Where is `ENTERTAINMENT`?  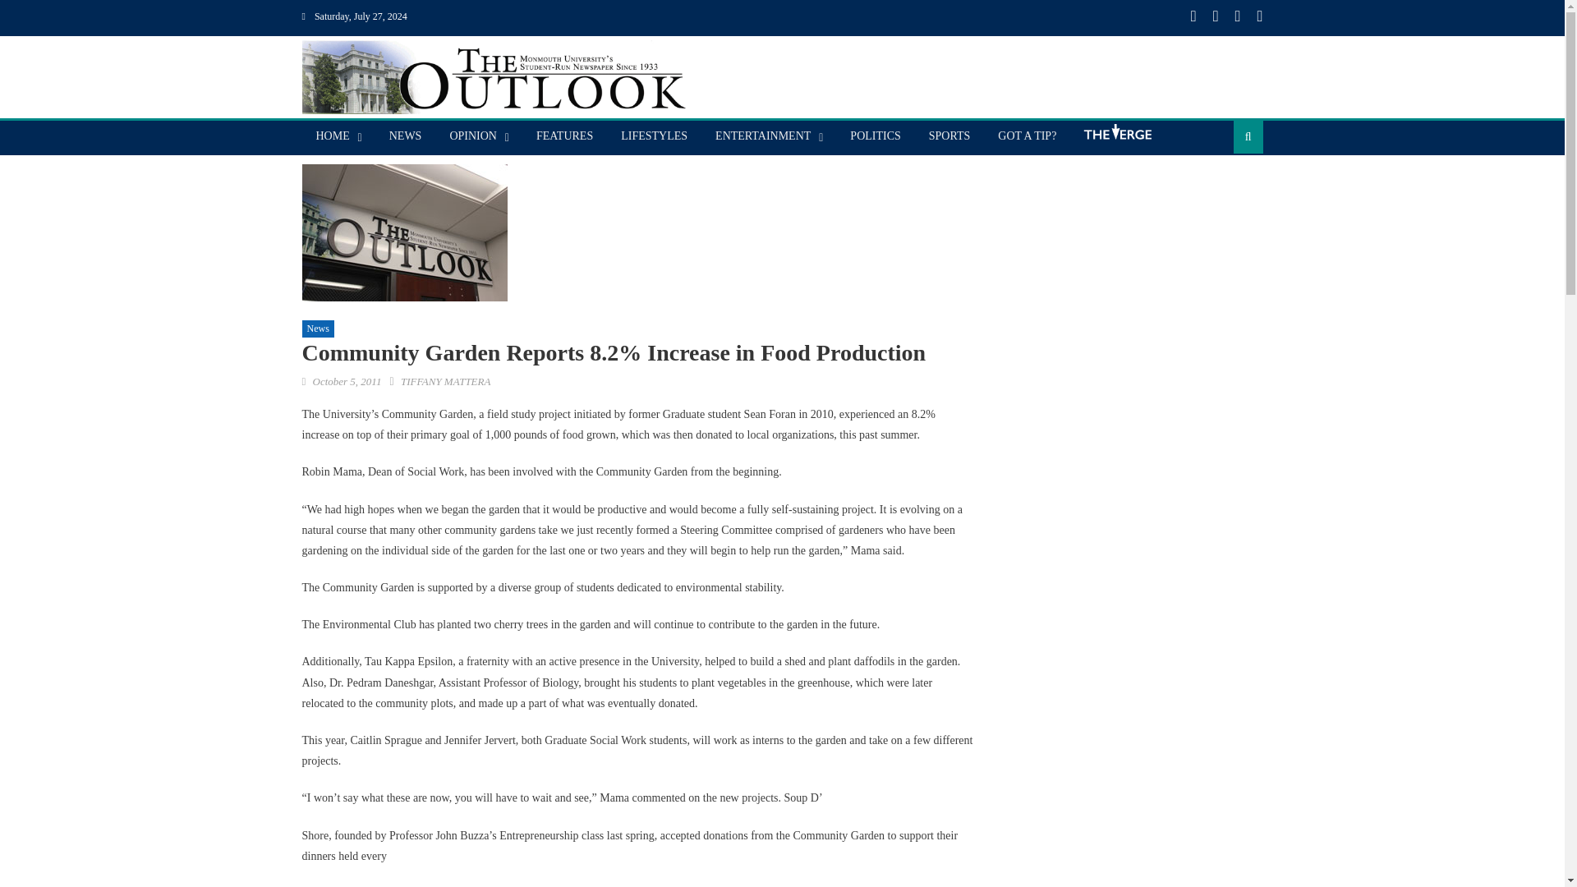 ENTERTAINMENT is located at coordinates (763, 136).